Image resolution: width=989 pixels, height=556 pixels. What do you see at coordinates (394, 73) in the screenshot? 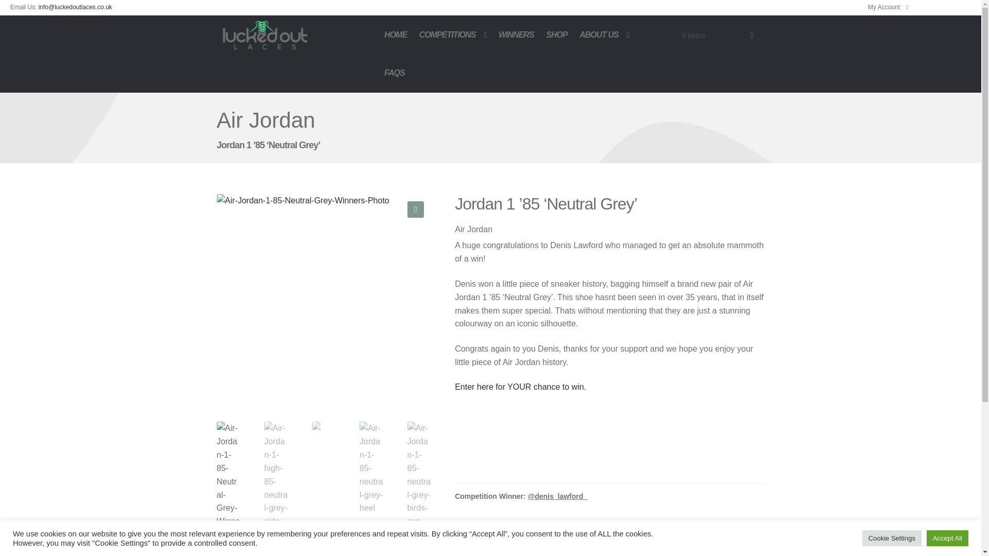
I see `FAQS` at bounding box center [394, 73].